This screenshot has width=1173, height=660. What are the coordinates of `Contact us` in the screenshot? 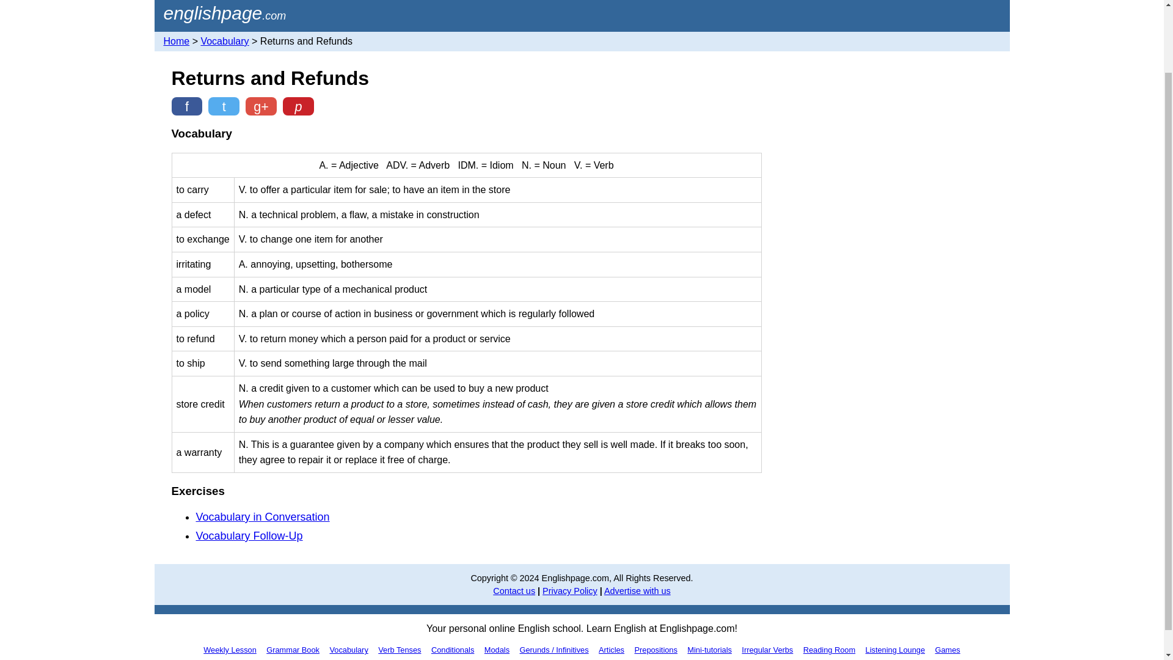 It's located at (513, 591).